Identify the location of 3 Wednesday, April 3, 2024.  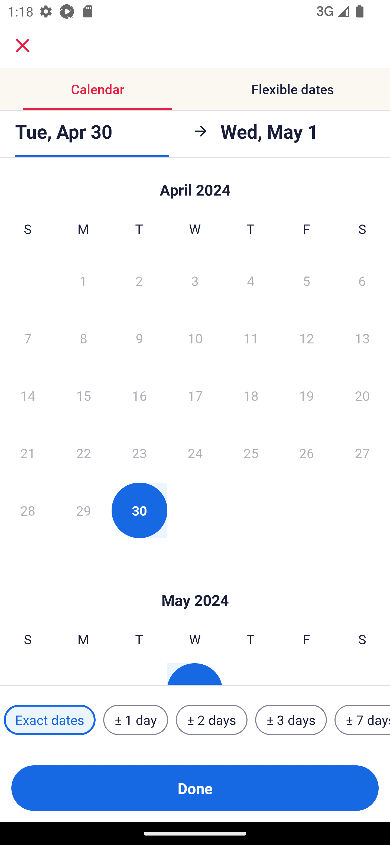
(195, 280).